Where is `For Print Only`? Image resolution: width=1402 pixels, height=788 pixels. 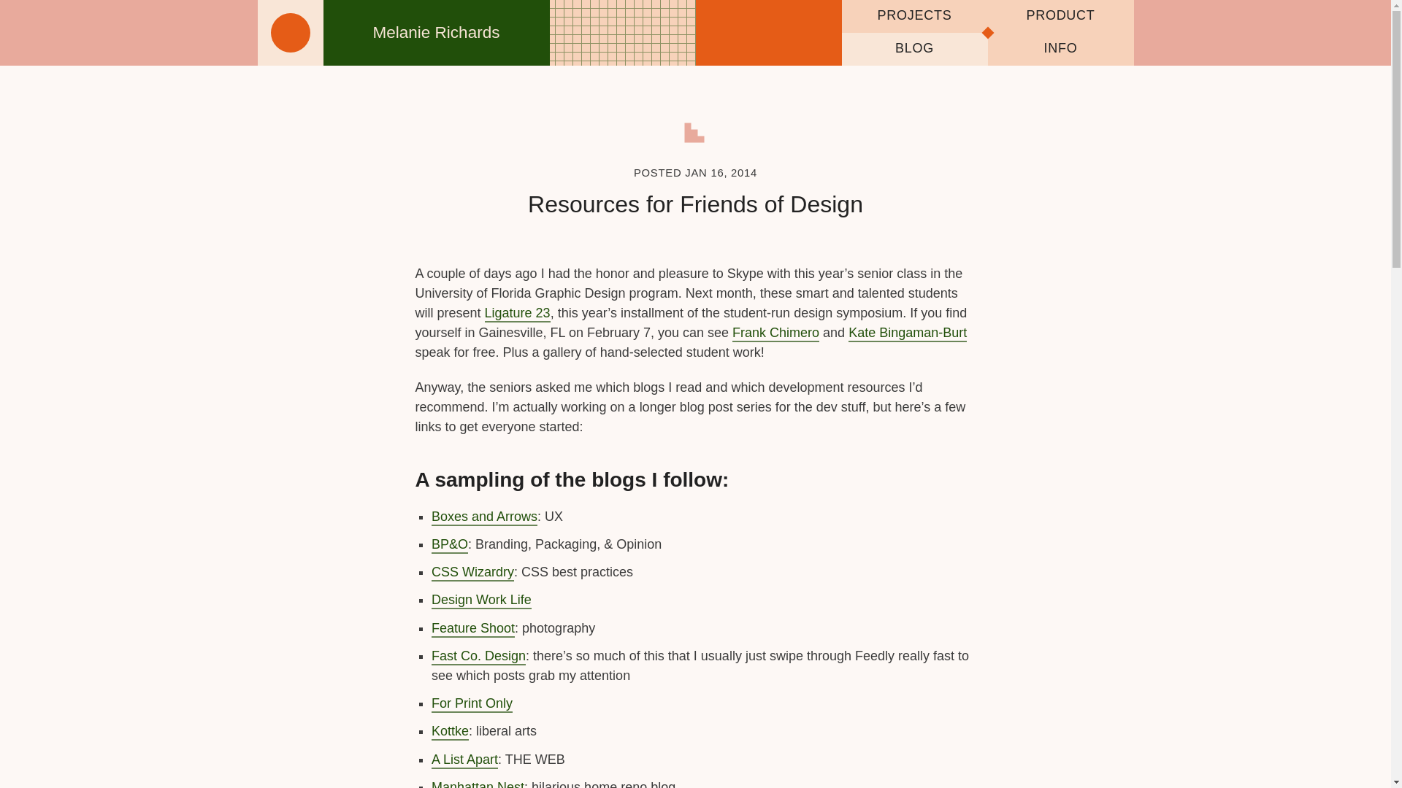 For Print Only is located at coordinates (472, 704).